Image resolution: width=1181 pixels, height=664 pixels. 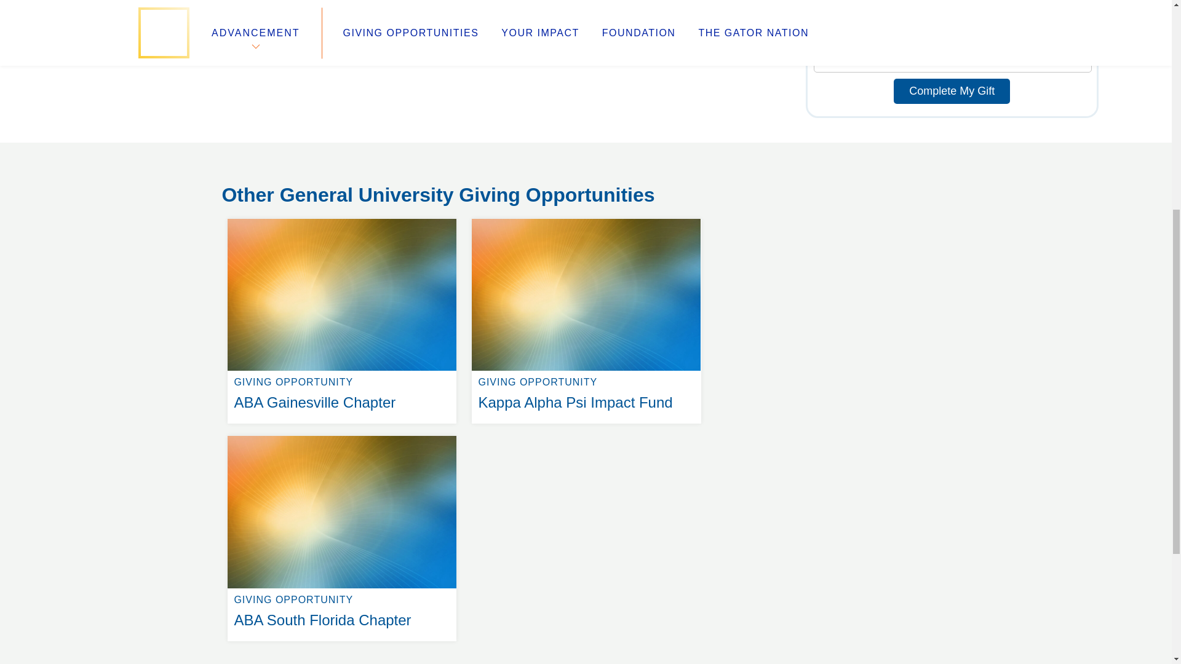 What do you see at coordinates (586, 219) in the screenshot?
I see `Advancement Toolkit` at bounding box center [586, 219].